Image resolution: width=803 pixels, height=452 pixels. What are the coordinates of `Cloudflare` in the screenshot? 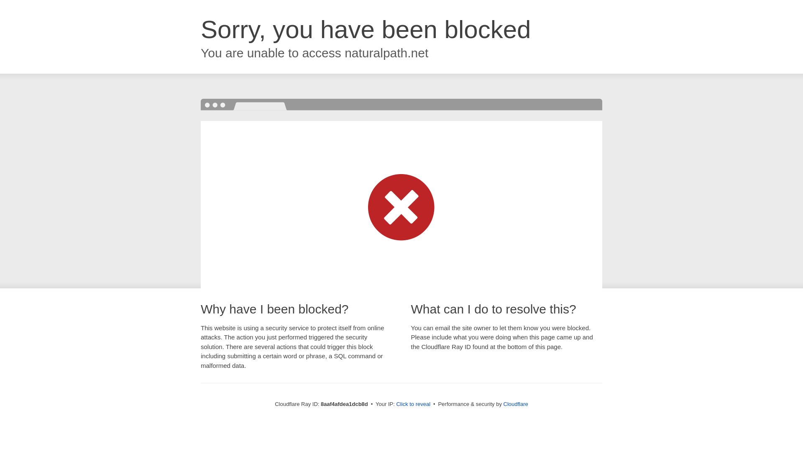 It's located at (516, 404).